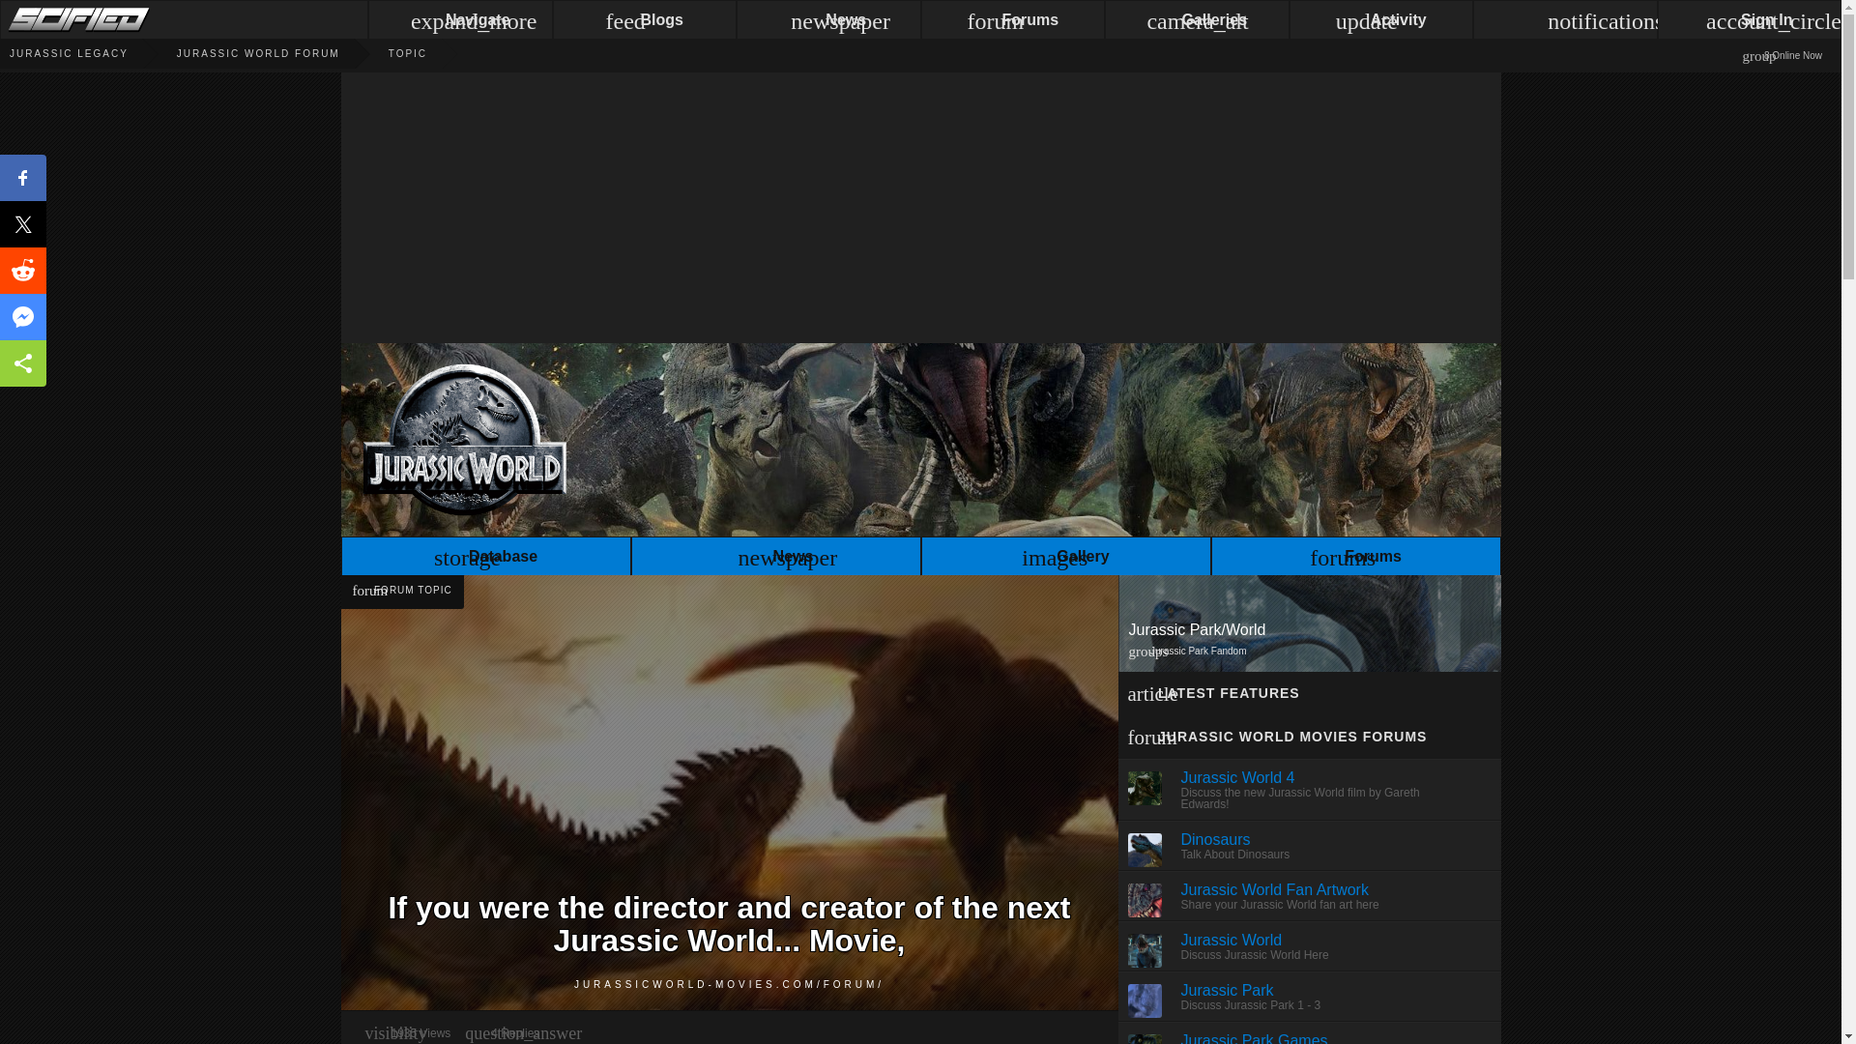  I want to click on Jurassic World Forum, so click(234, 53).